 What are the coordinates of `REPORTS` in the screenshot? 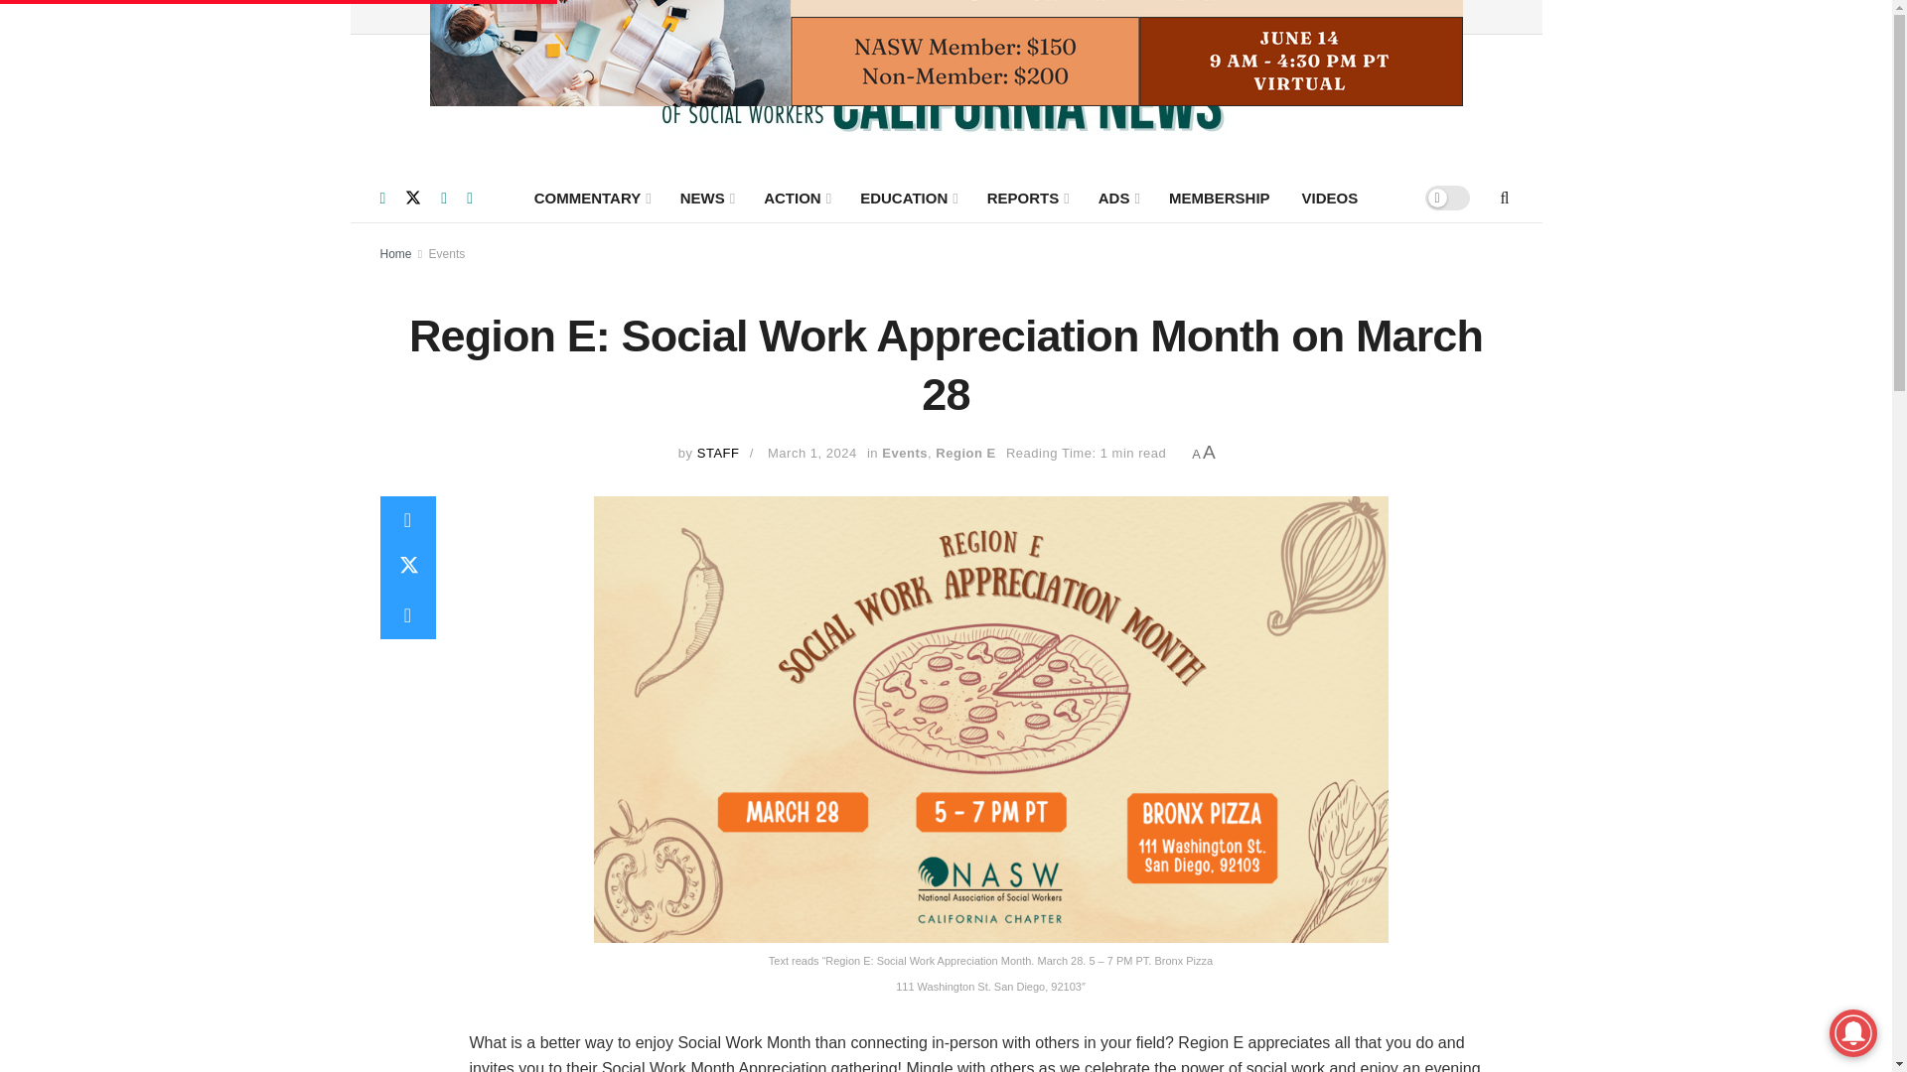 It's located at (1027, 197).